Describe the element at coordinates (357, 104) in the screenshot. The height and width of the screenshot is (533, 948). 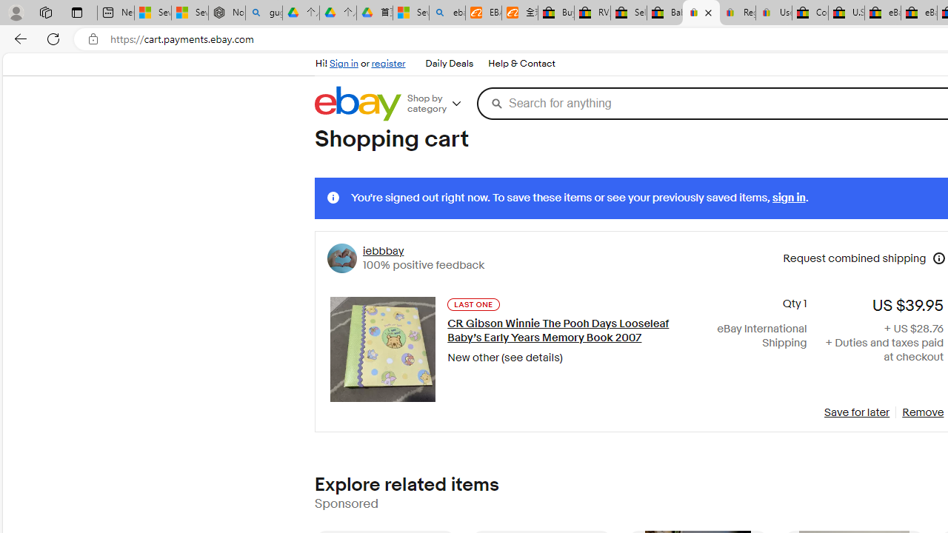
I see `eBay Home` at that location.